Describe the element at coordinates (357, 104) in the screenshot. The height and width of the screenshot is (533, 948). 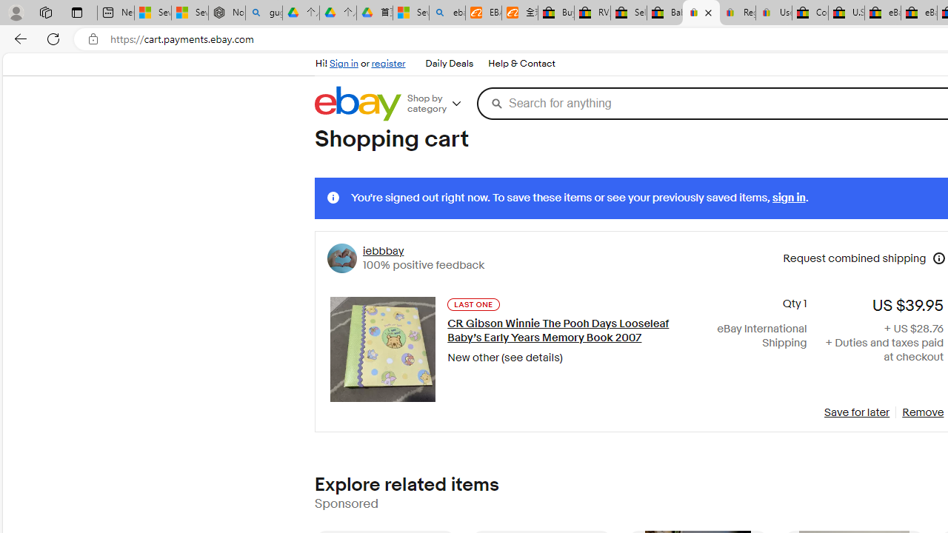
I see `eBay Home` at that location.